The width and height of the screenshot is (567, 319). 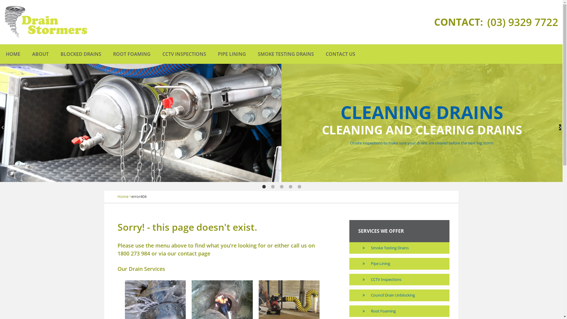 I want to click on 5, so click(x=299, y=187).